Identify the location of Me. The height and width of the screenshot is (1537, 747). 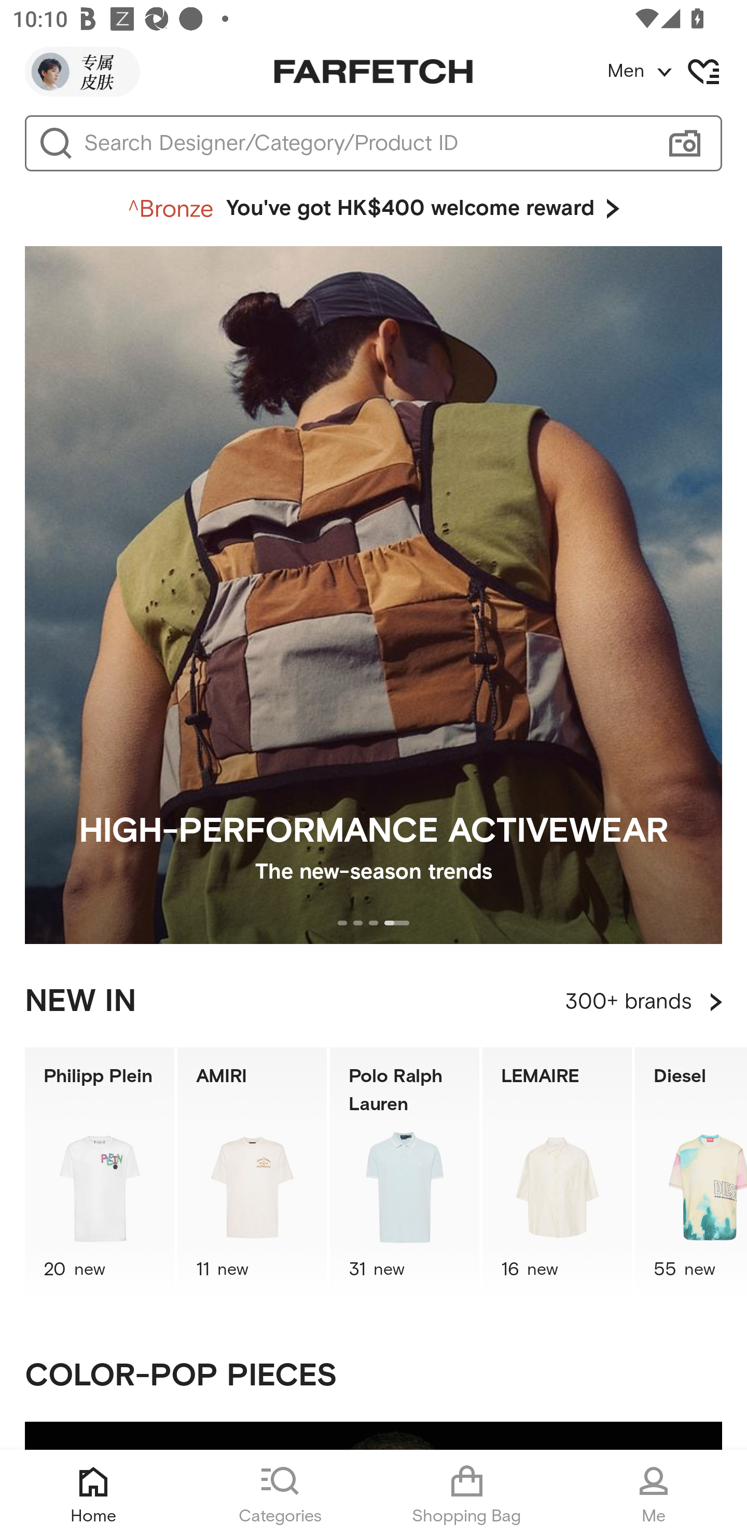
(654, 1493).